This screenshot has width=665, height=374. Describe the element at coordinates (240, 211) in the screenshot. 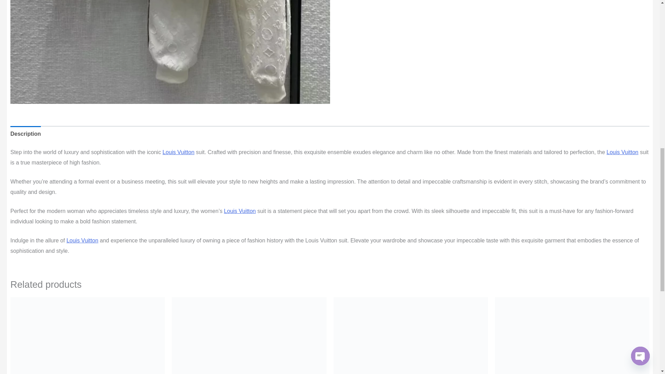

I see `Louis Vuitton` at that location.